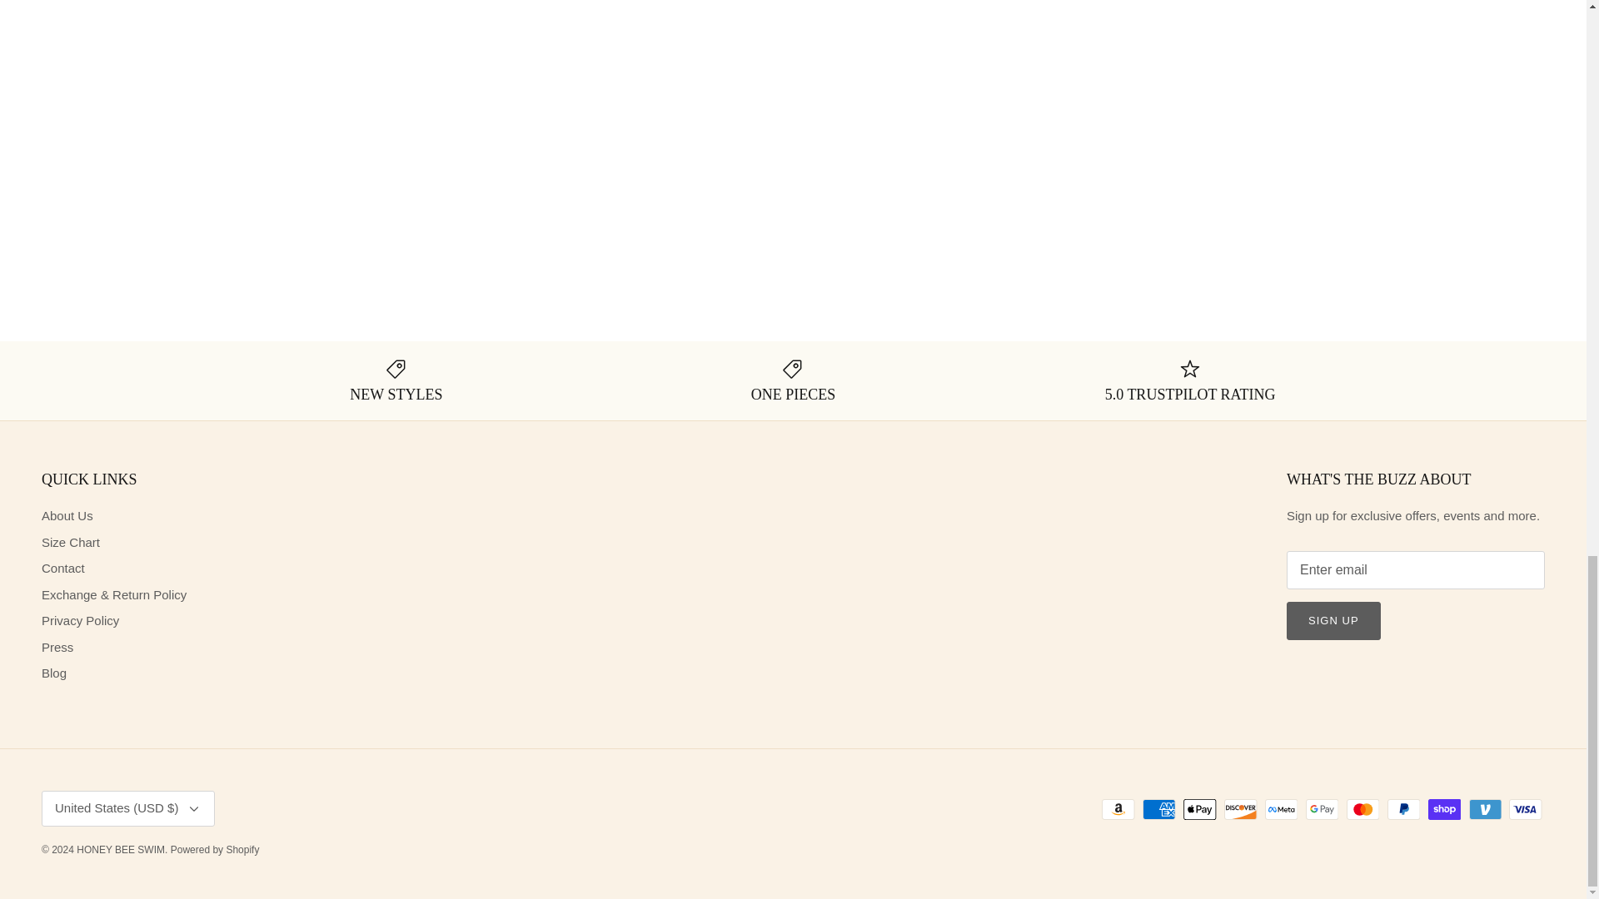  What do you see at coordinates (1199, 809) in the screenshot?
I see `Apple Pay` at bounding box center [1199, 809].